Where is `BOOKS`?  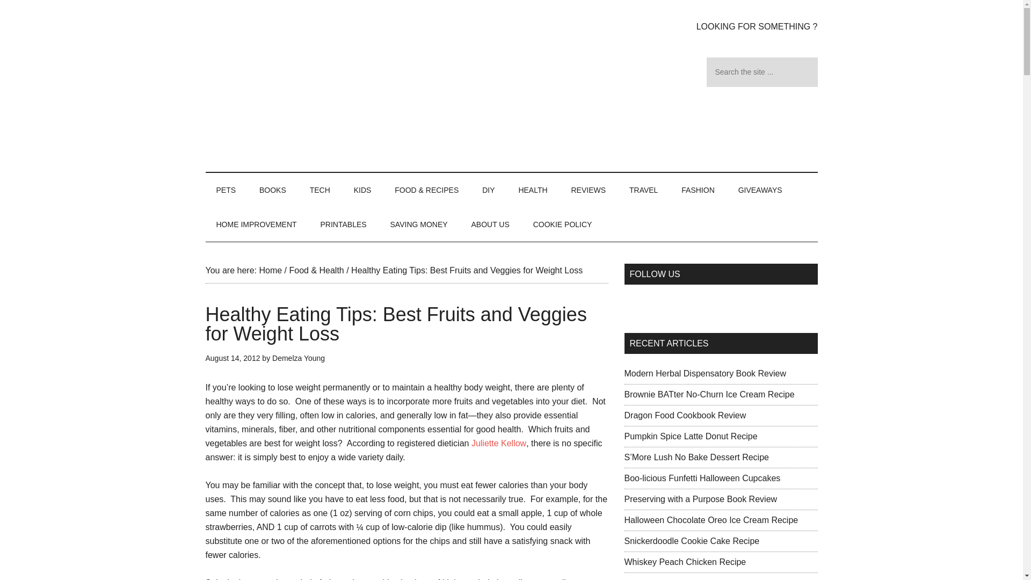
BOOKS is located at coordinates (272, 190).